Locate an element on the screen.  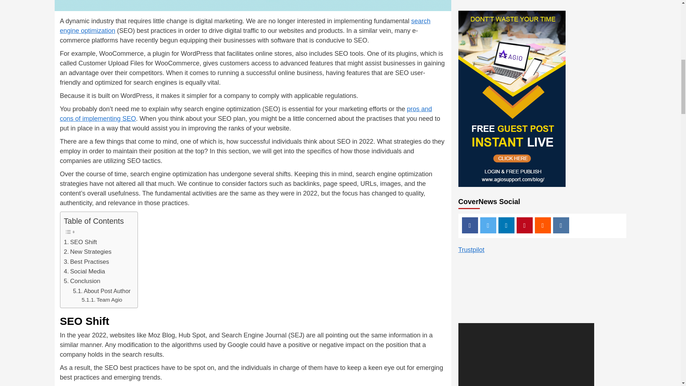
Fullscreen is located at coordinates (585, 114).